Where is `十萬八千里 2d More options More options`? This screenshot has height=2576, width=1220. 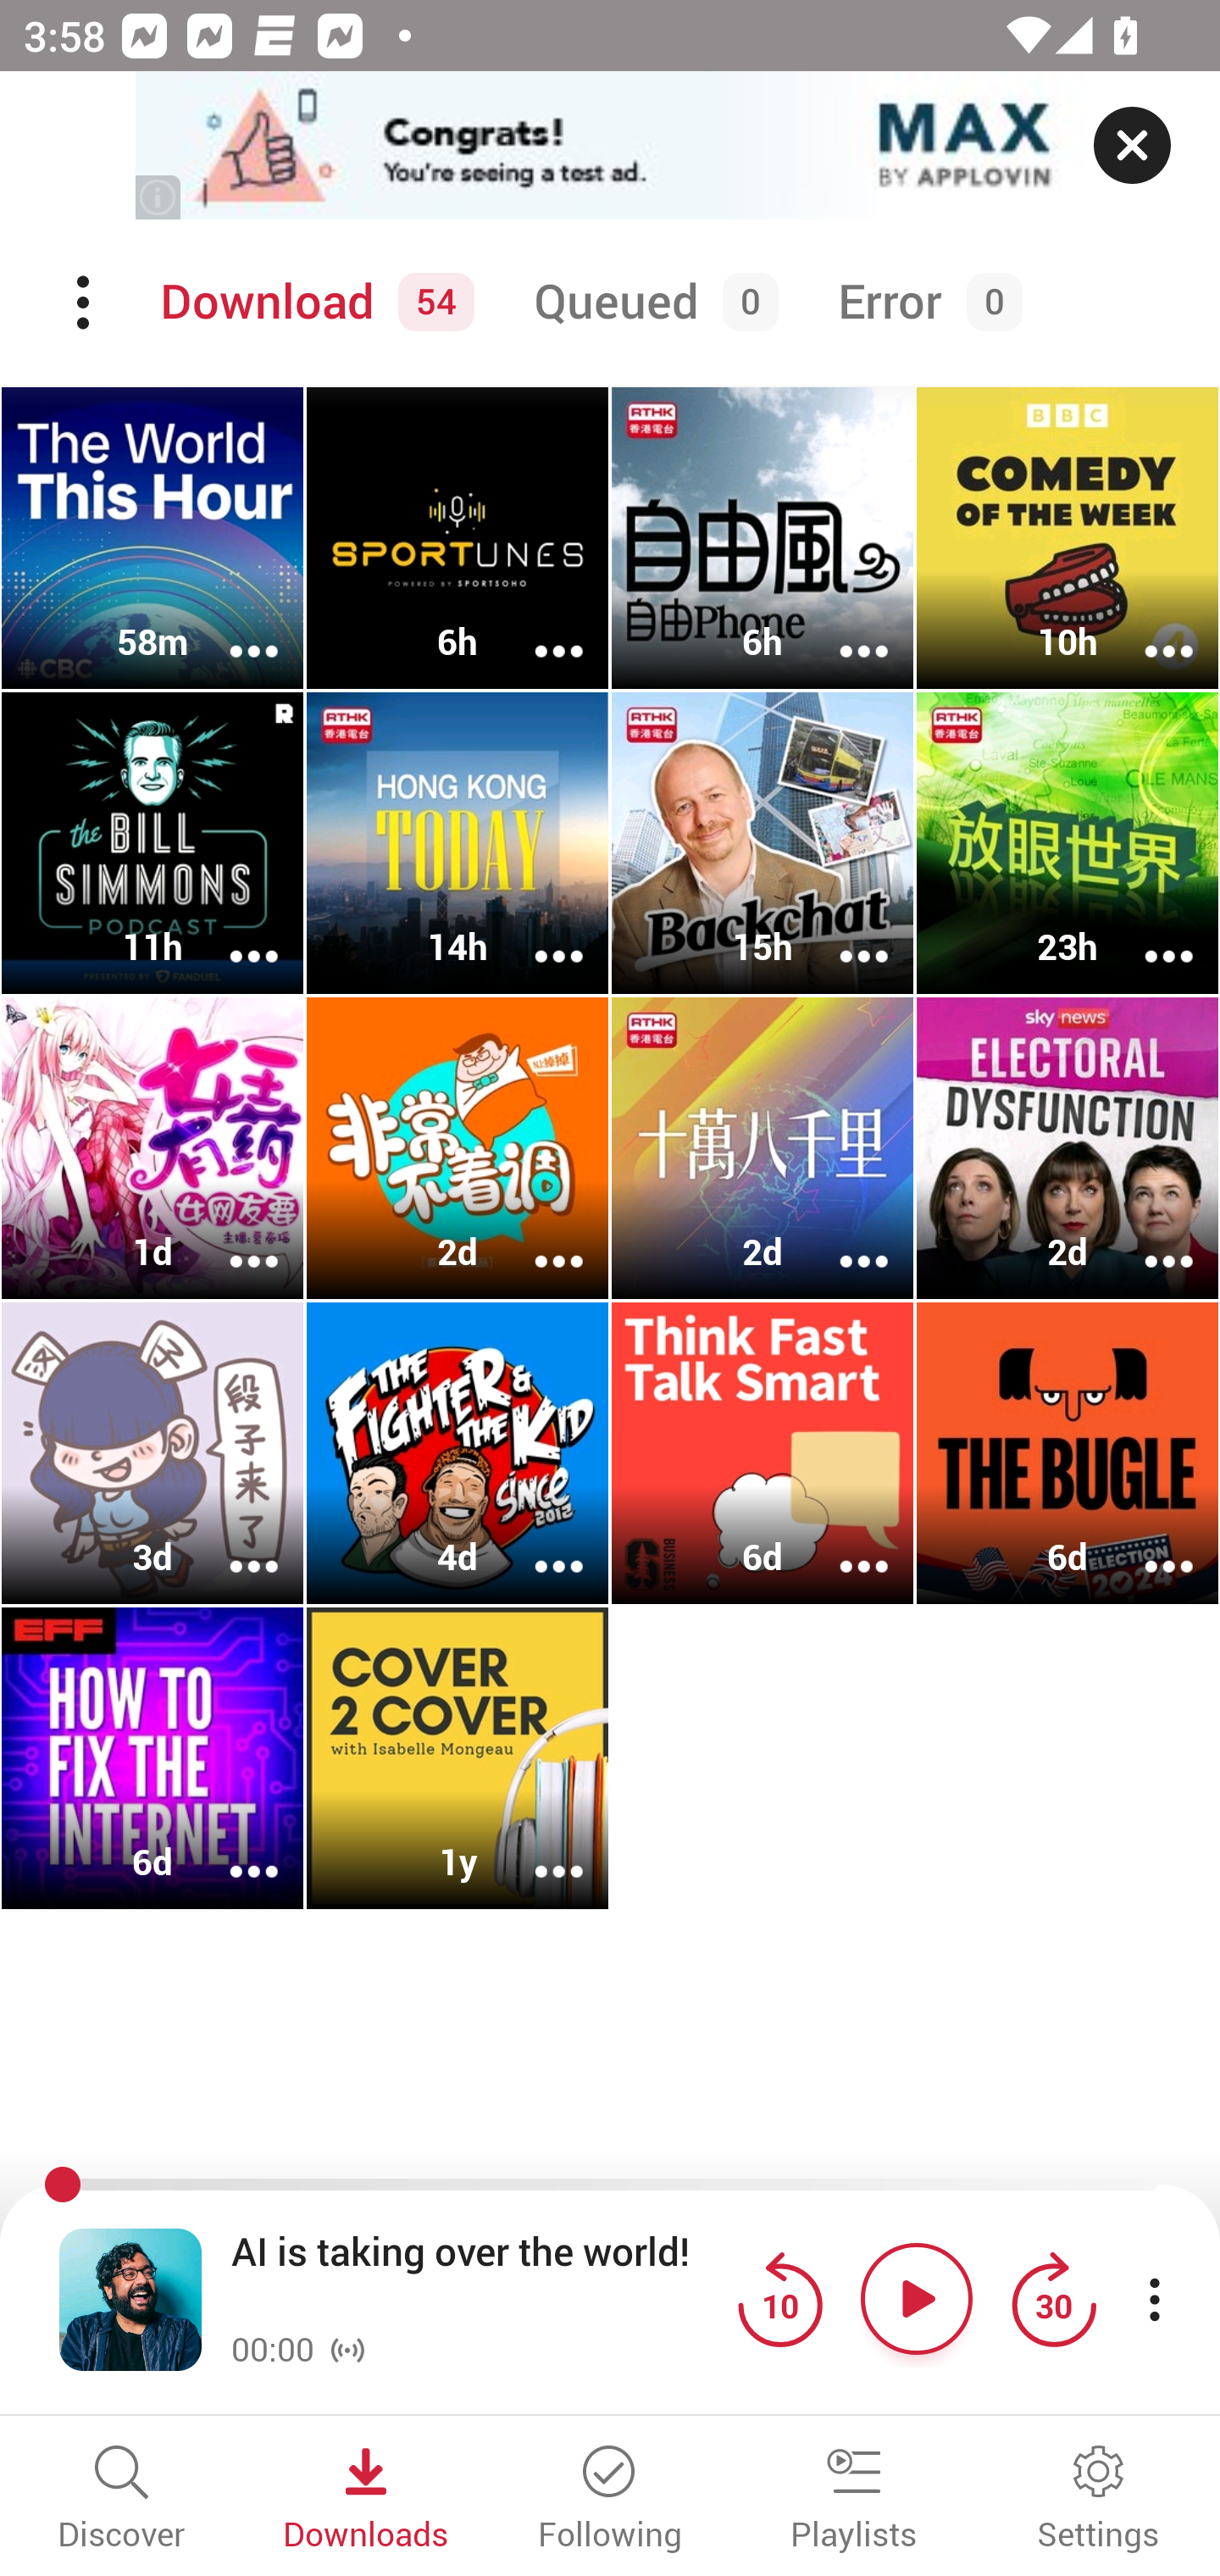
十萬八千里 2d More options More options is located at coordinates (762, 1149).